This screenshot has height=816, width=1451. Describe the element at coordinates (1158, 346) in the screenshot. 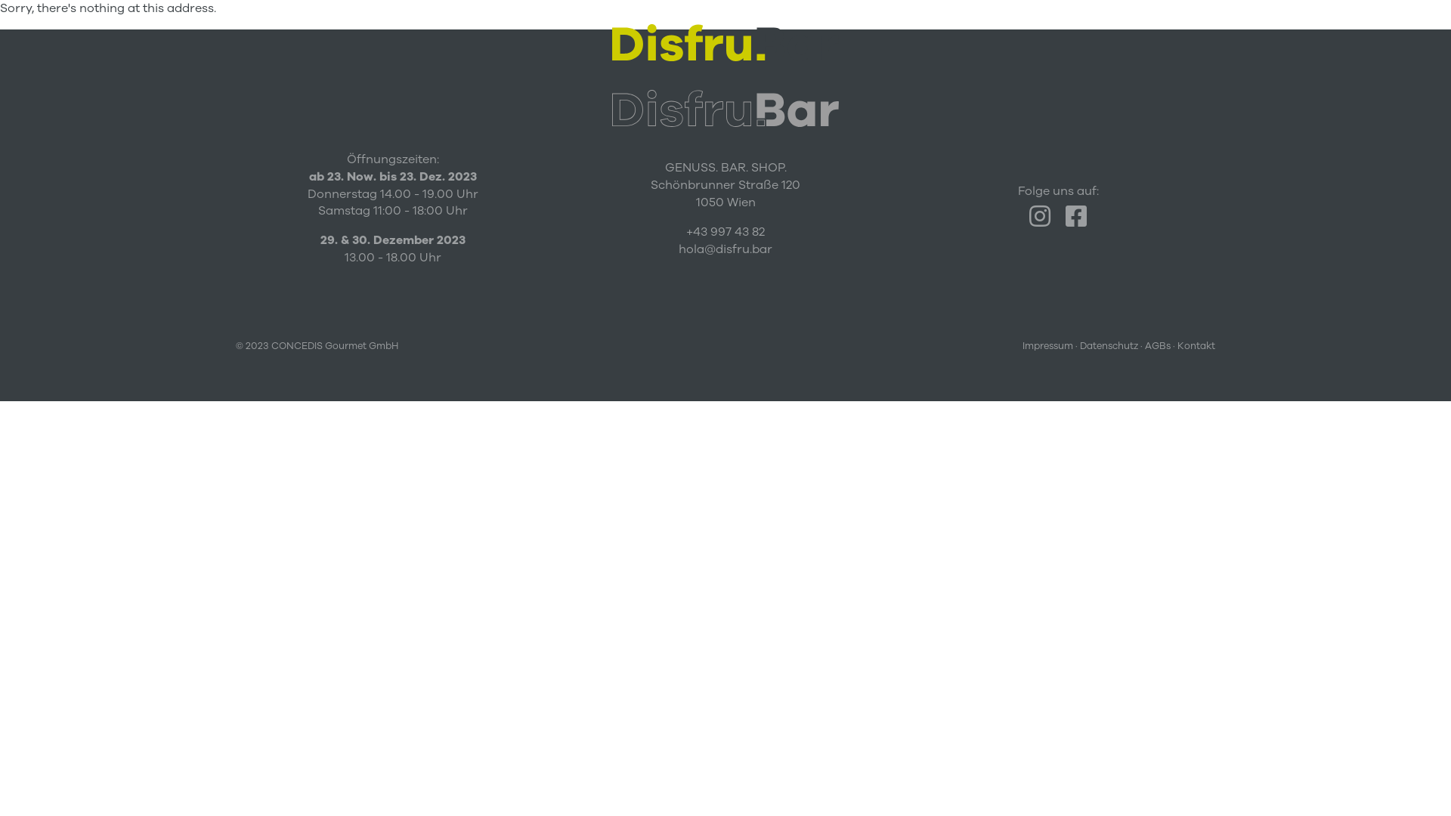

I see `AGBs` at that location.